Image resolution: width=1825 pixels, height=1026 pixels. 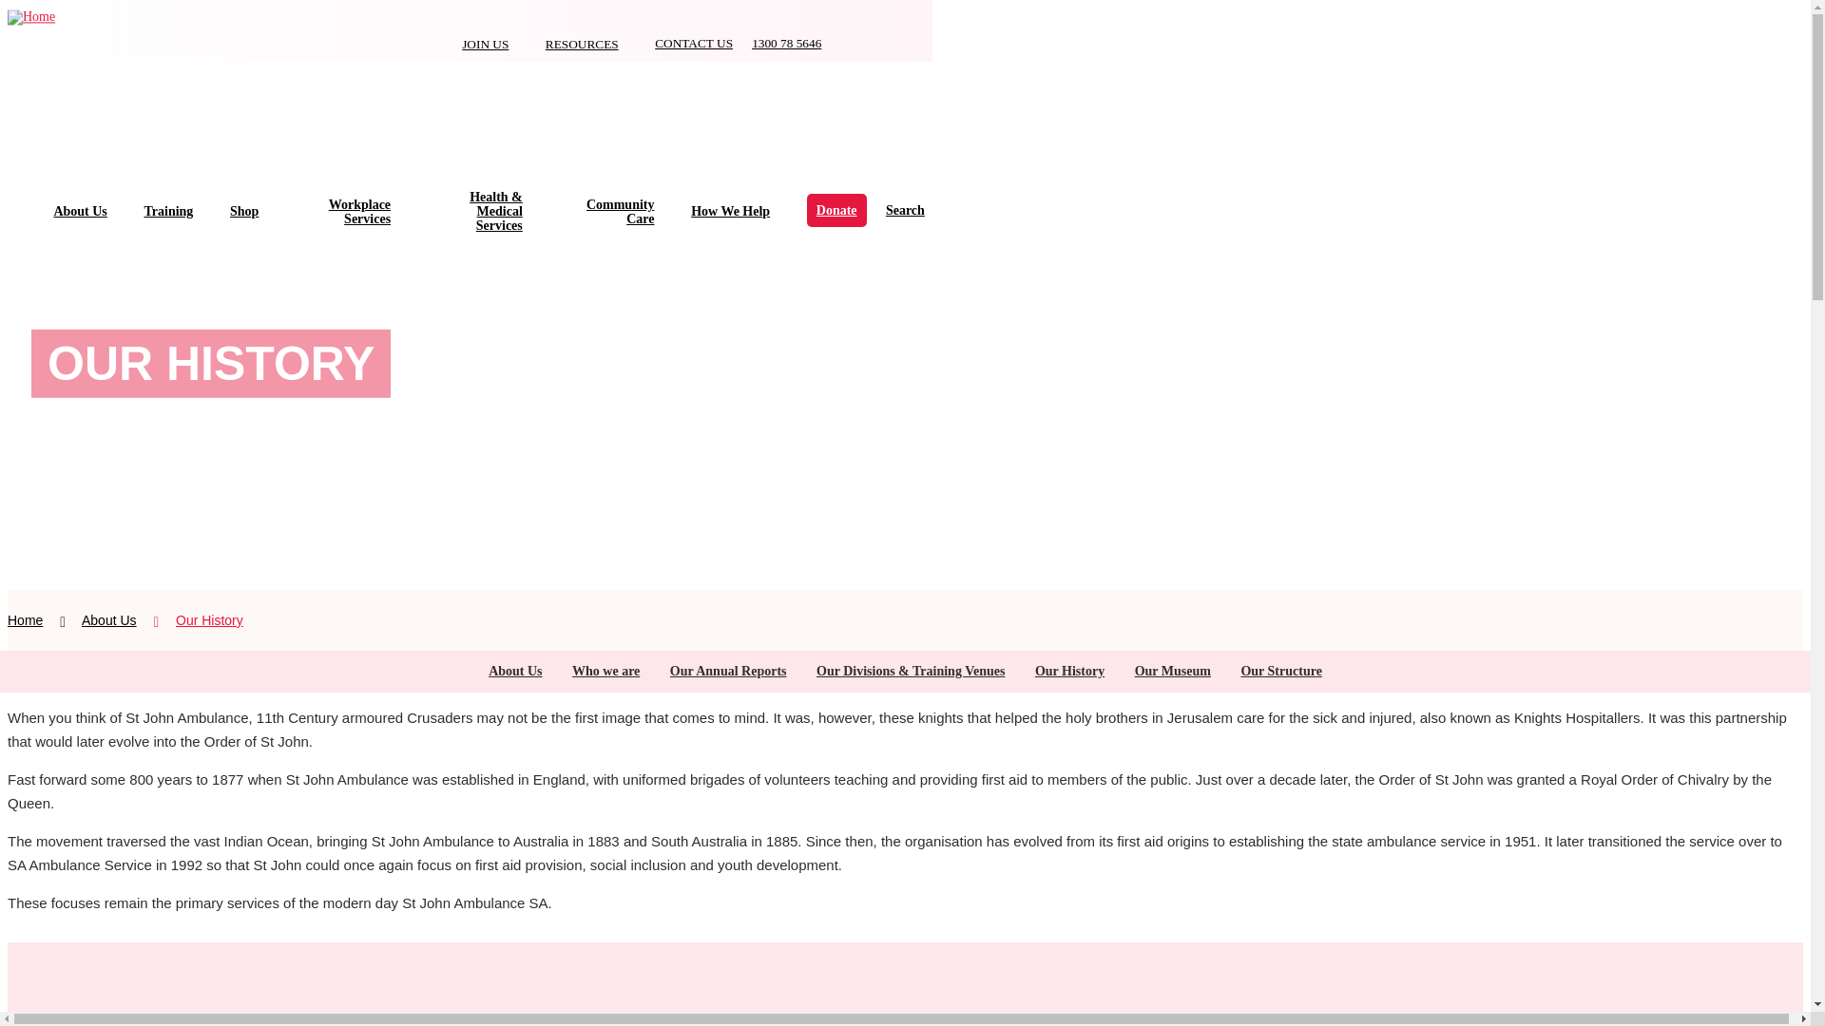 What do you see at coordinates (582, 44) in the screenshot?
I see `RESOURCES` at bounding box center [582, 44].